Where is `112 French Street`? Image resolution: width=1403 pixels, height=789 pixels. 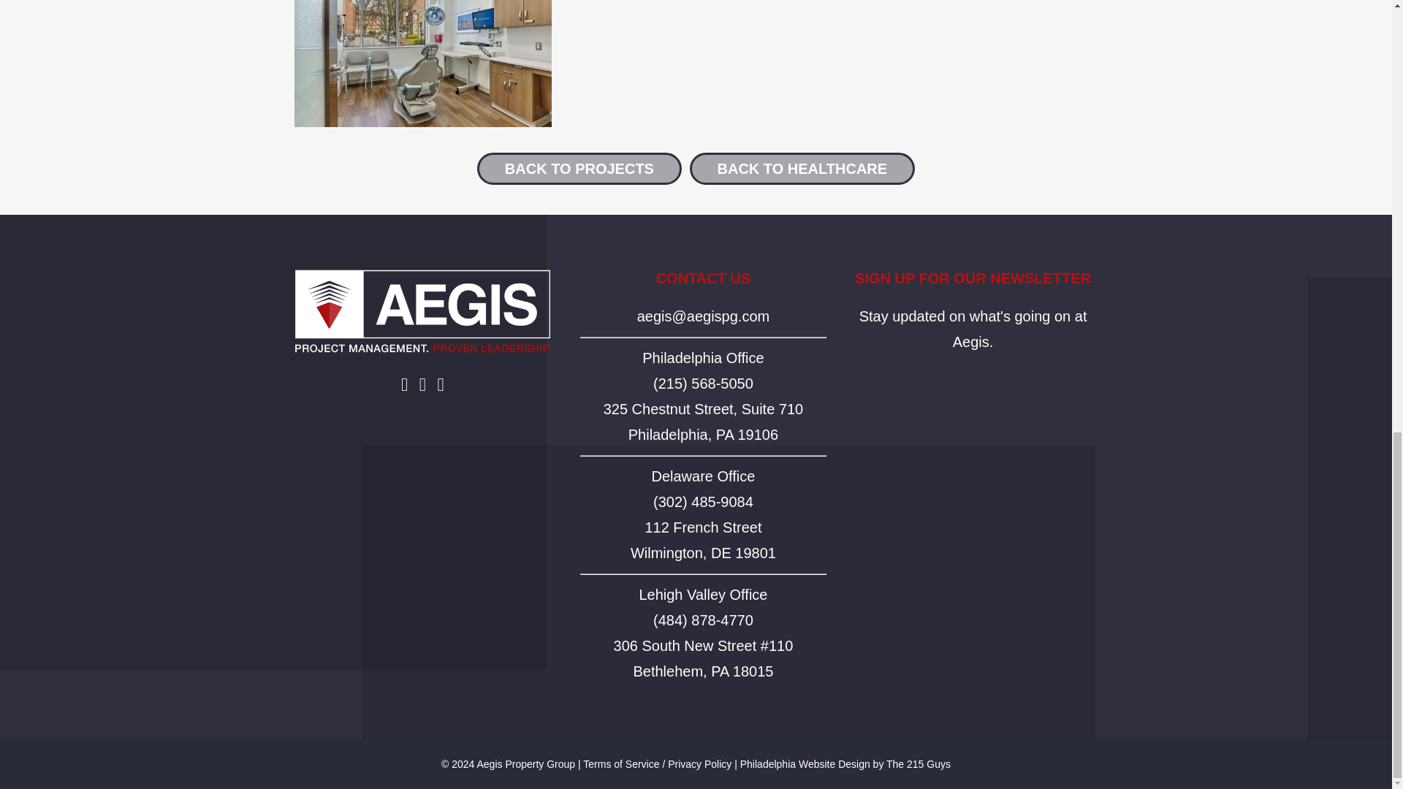 112 French Street is located at coordinates (422, 64).